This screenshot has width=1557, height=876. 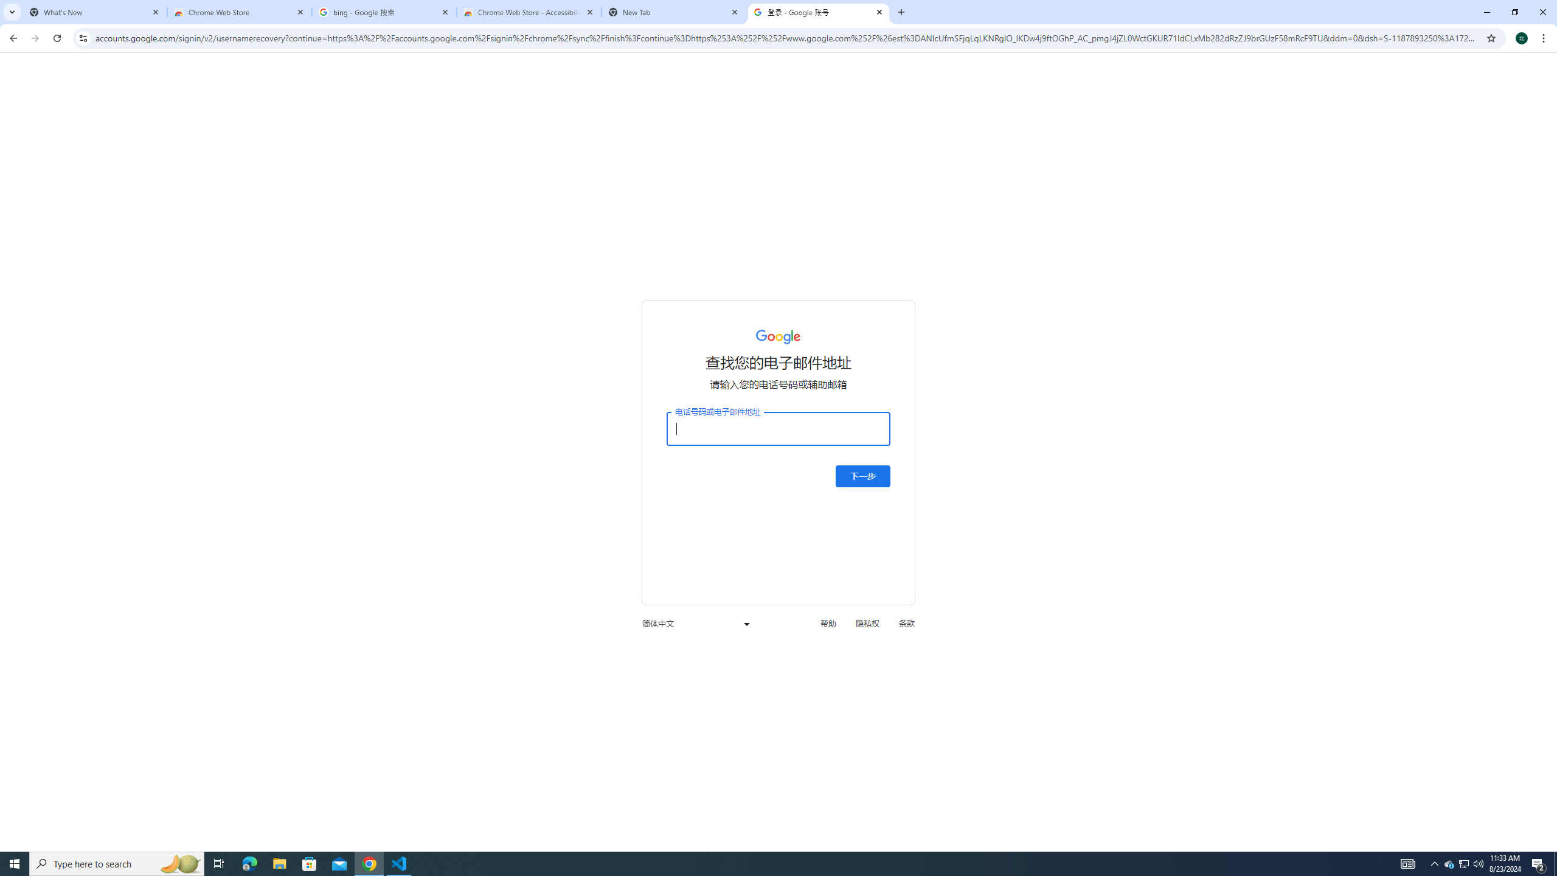 What do you see at coordinates (1176, 83) in the screenshot?
I see `Accept and Move to Next` at bounding box center [1176, 83].